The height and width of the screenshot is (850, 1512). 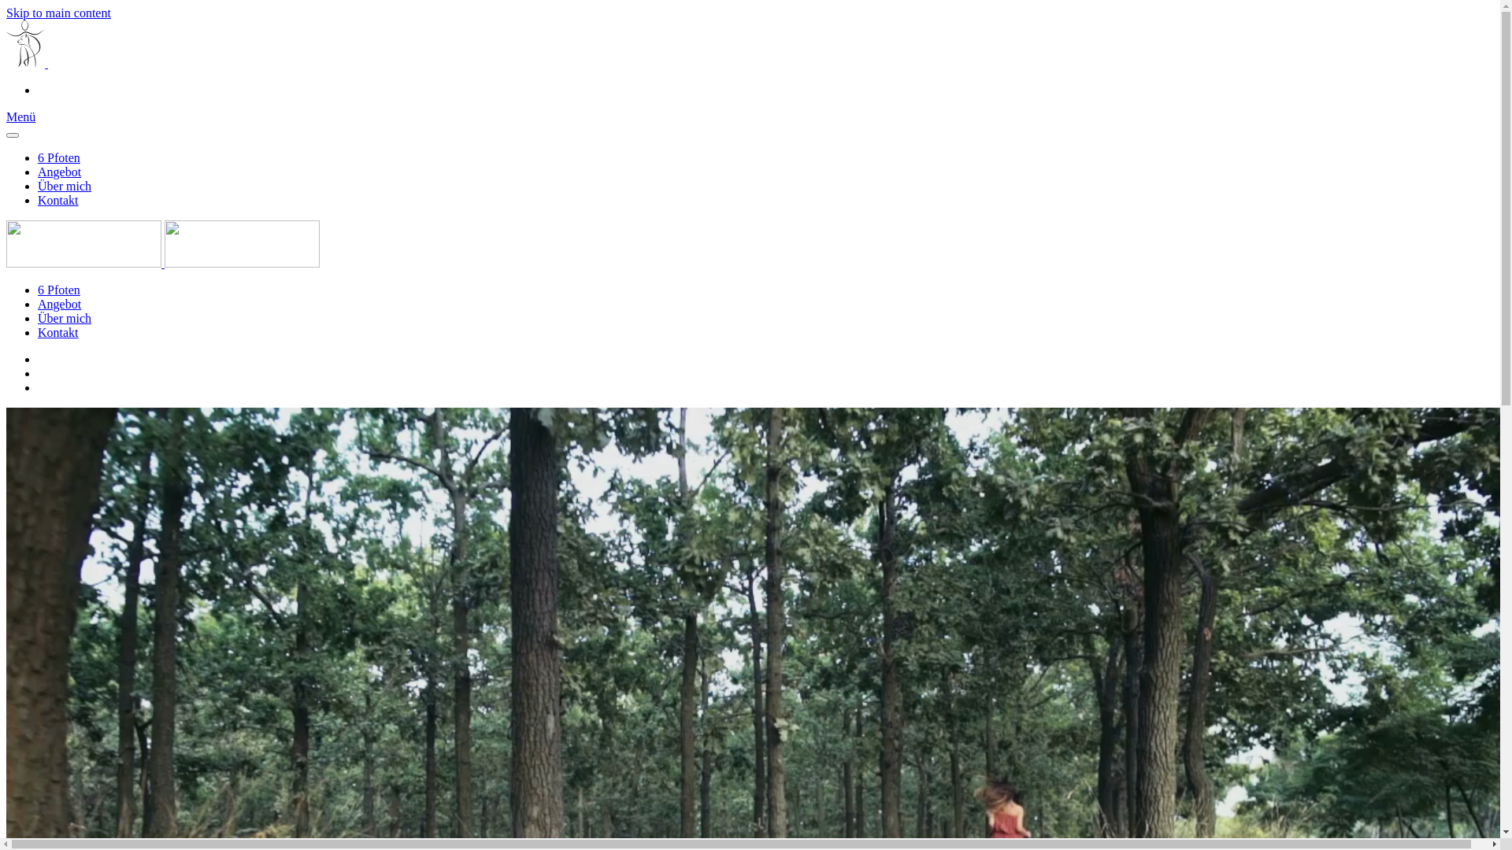 I want to click on 6 Pfoten, so click(x=59, y=290).